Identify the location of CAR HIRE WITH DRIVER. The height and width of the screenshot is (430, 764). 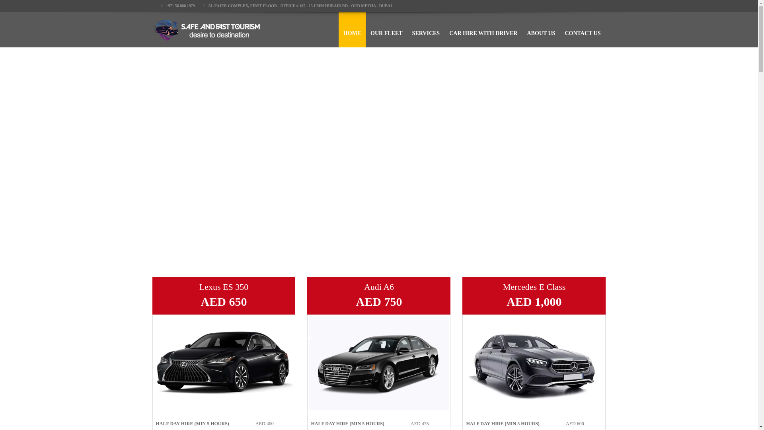
(483, 29).